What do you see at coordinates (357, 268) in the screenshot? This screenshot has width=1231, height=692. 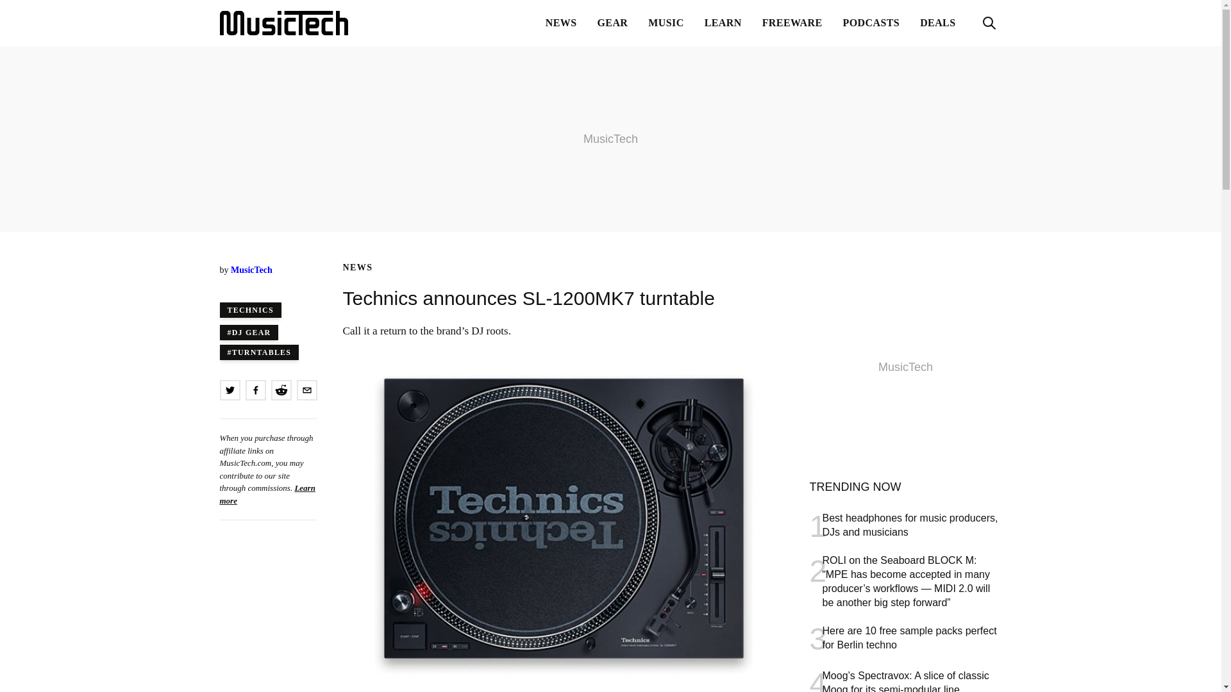 I see `News` at bounding box center [357, 268].